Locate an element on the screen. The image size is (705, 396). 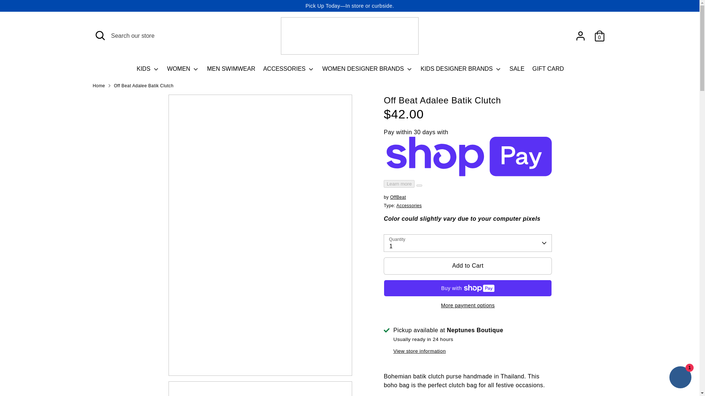
Shopify online store chat is located at coordinates (680, 378).